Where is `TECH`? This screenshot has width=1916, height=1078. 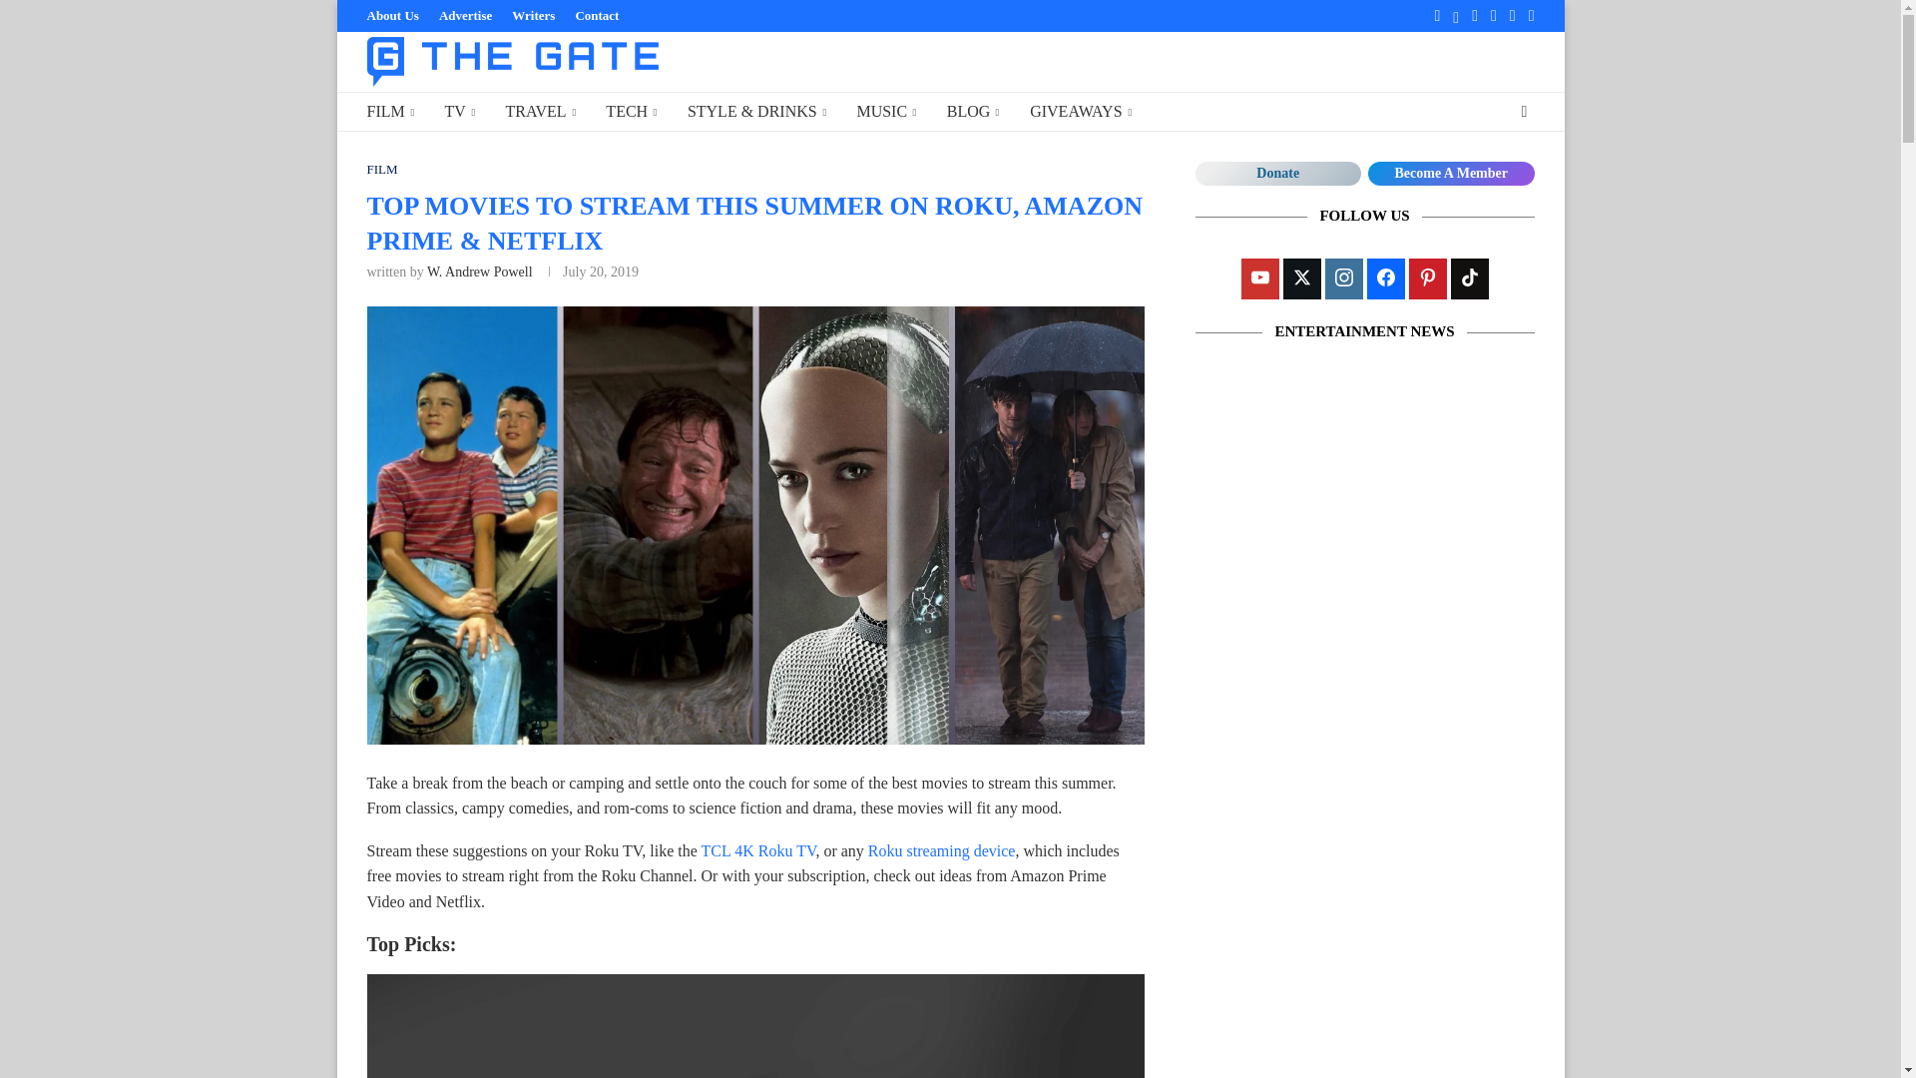
TECH is located at coordinates (631, 112).